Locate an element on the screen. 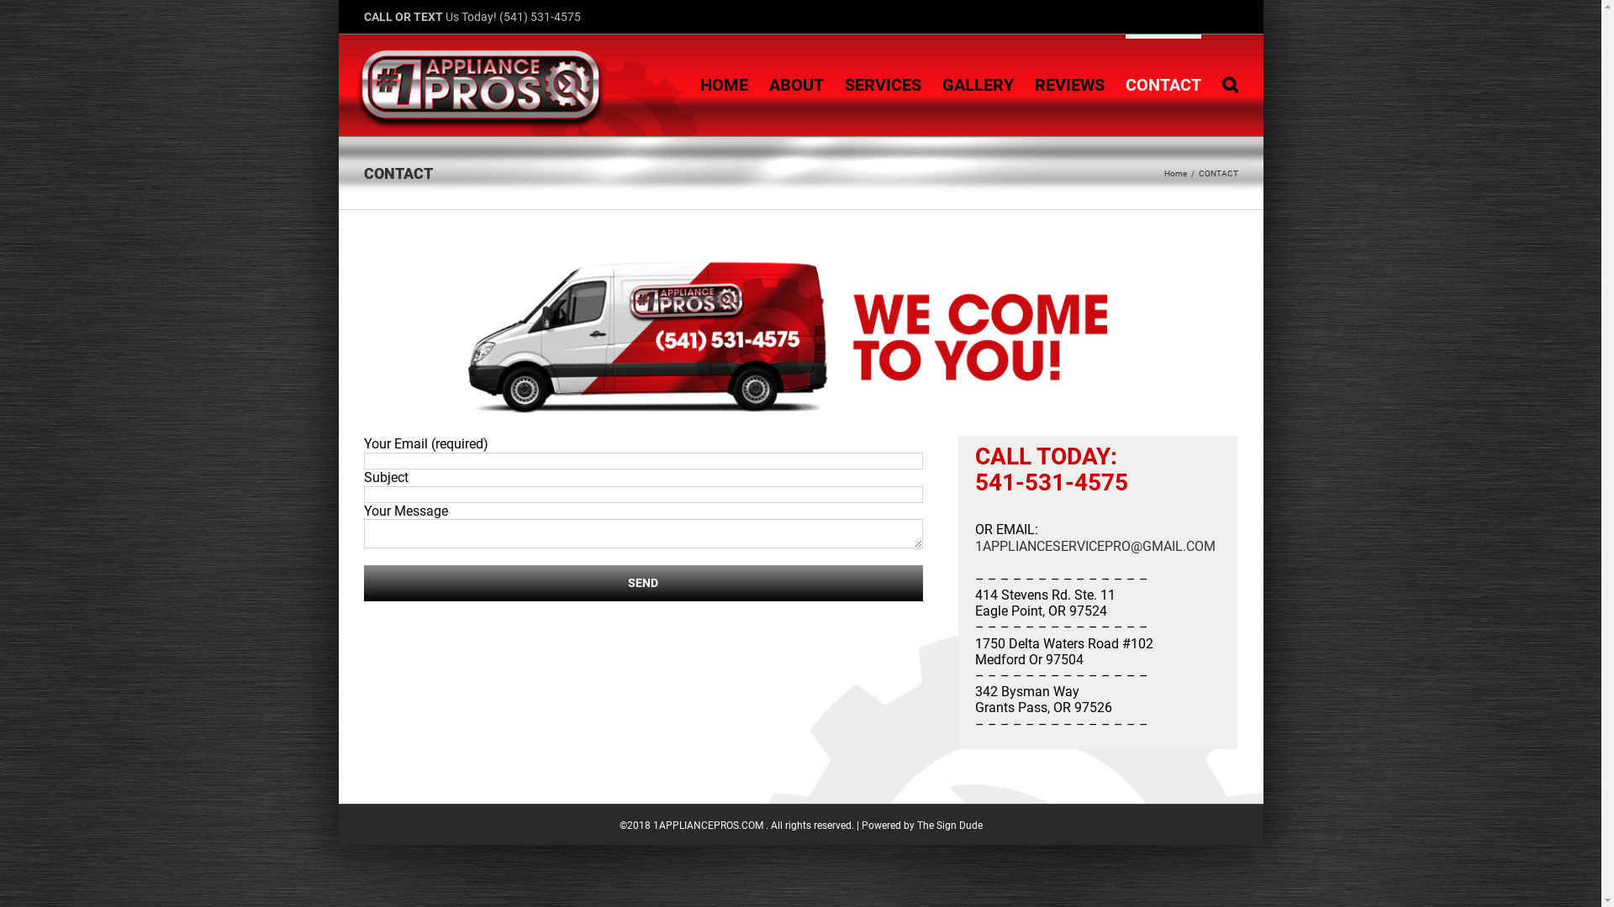 This screenshot has width=1614, height=907. Send is located at coordinates (643, 583).